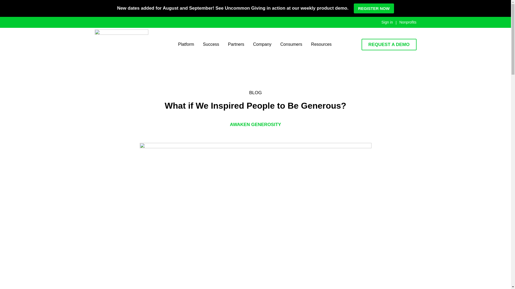 The image size is (515, 289). What do you see at coordinates (291, 44) in the screenshot?
I see `Consumers` at bounding box center [291, 44].